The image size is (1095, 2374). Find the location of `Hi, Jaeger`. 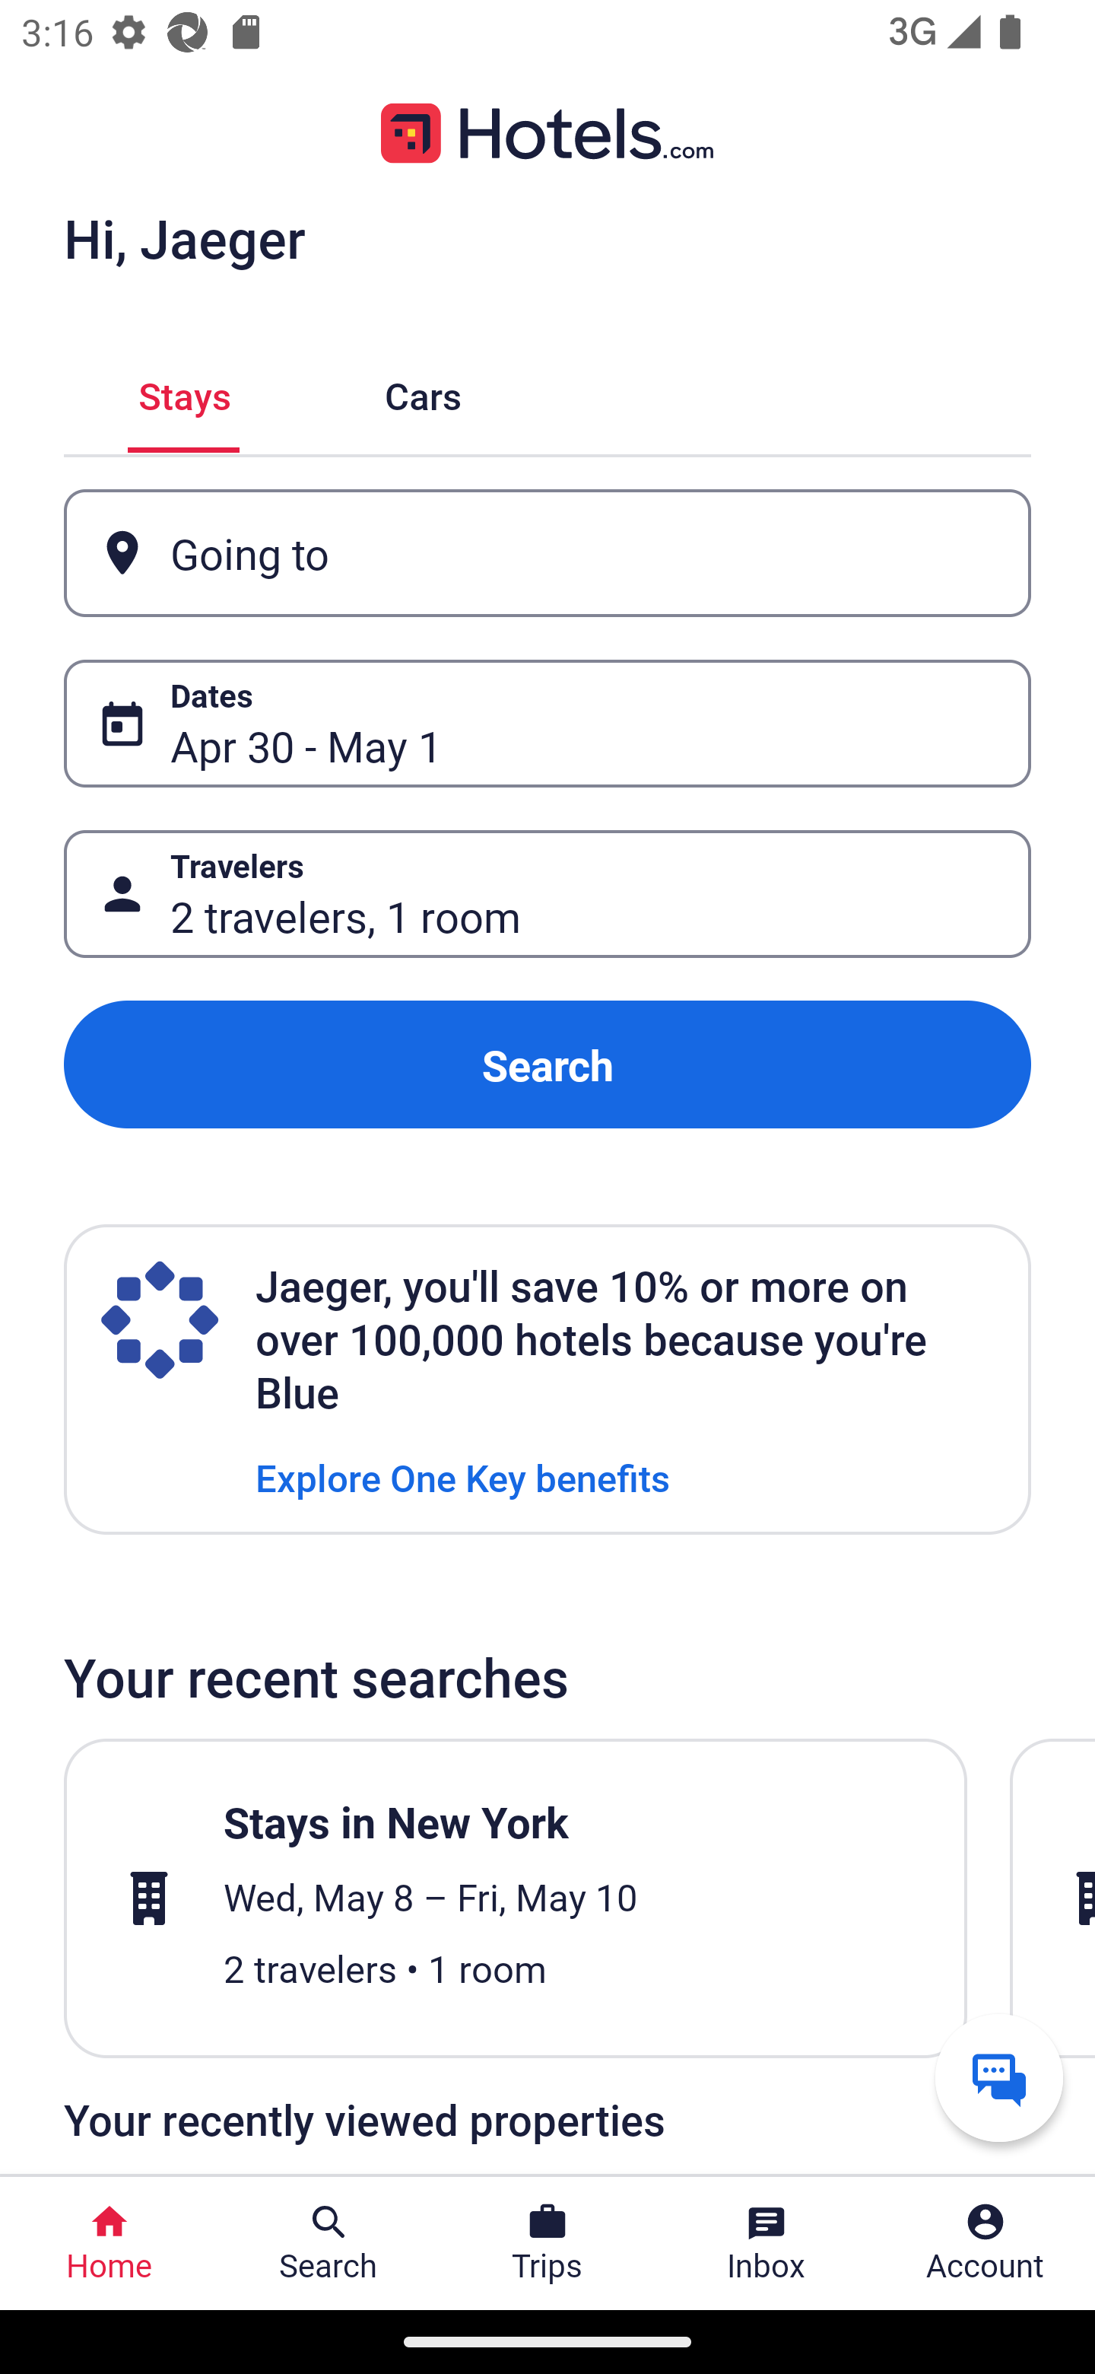

Hi, Jaeger is located at coordinates (184, 237).